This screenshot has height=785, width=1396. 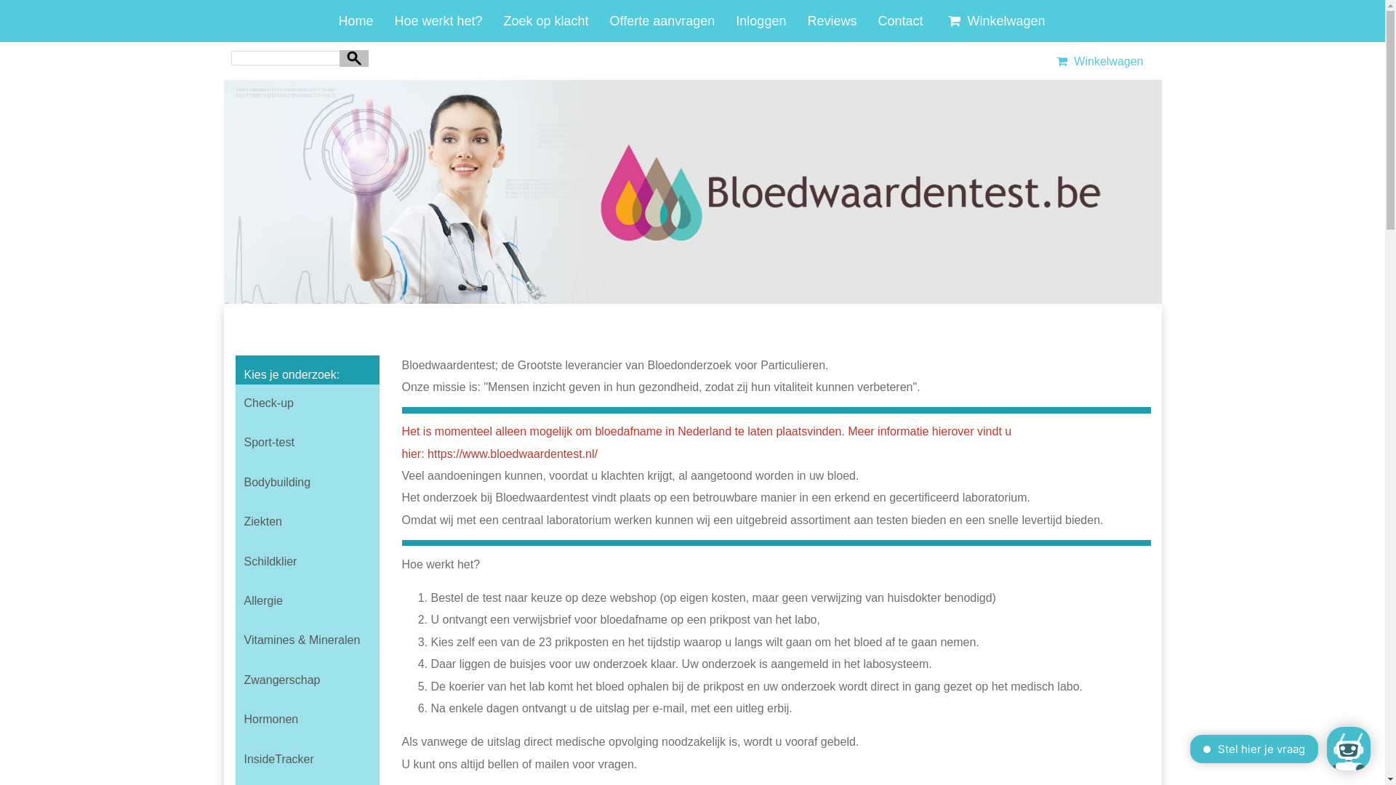 I want to click on trengo-widget-launcher, so click(x=1349, y=749).